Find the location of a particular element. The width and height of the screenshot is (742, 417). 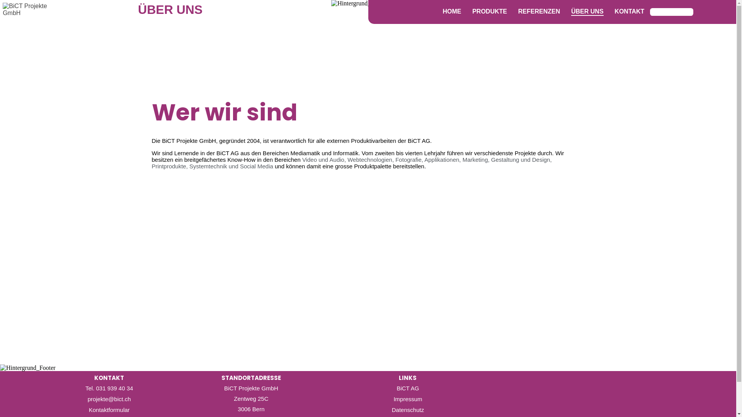

BiCT AG is located at coordinates (408, 388).